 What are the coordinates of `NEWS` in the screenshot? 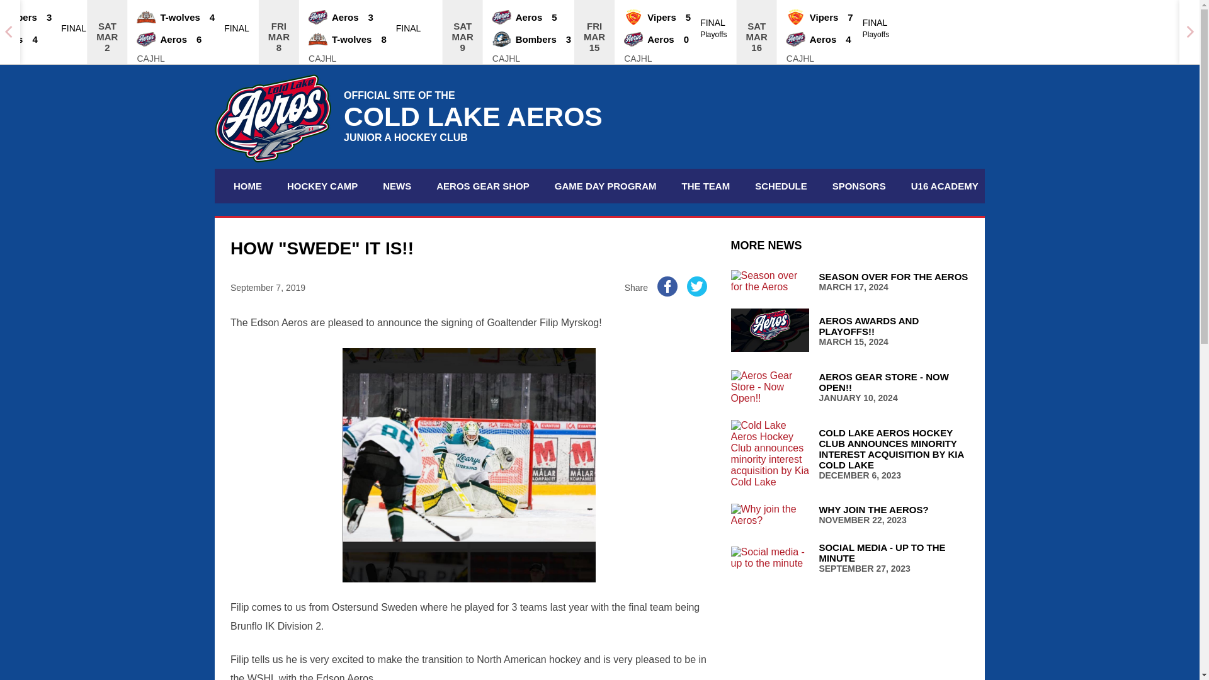 It's located at (945, 185).